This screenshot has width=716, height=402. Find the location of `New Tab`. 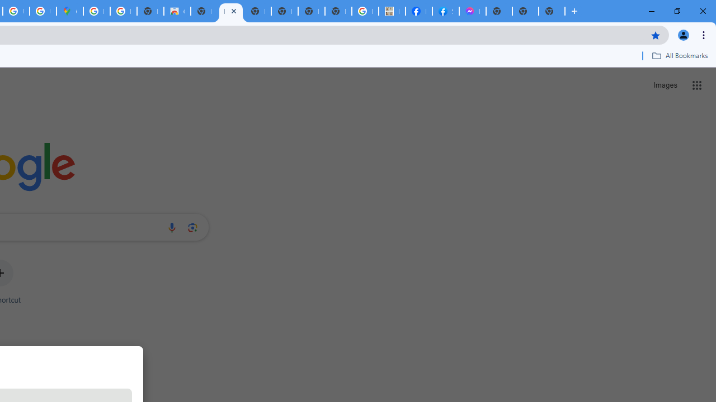

New Tab is located at coordinates (552, 11).